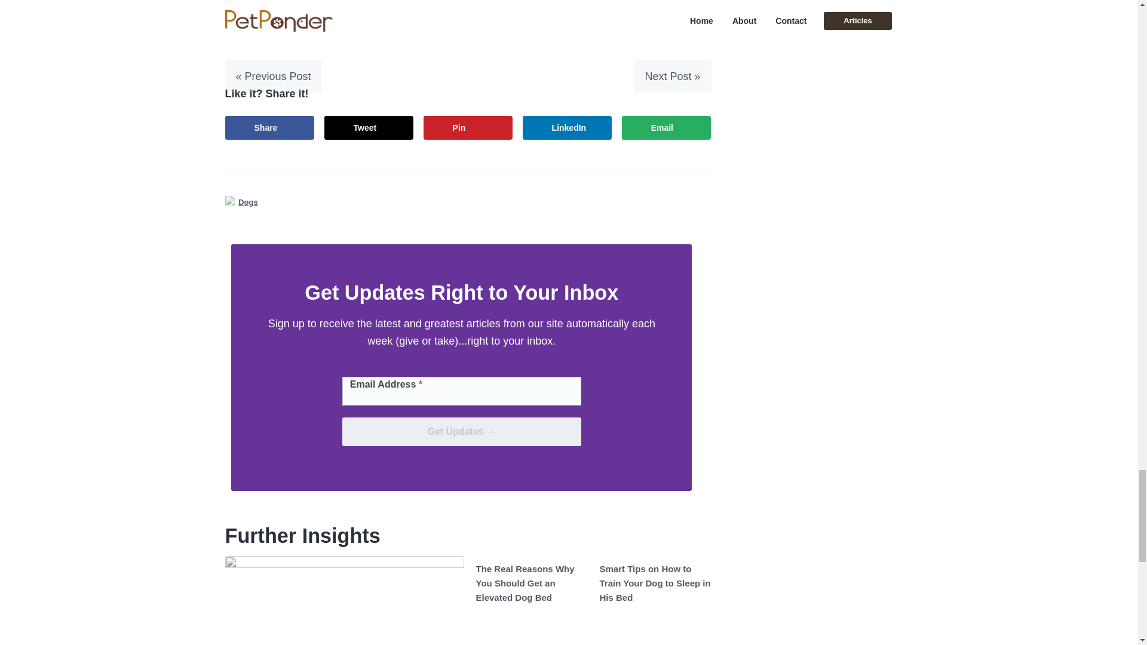 The image size is (1147, 645). What do you see at coordinates (568, 128) in the screenshot?
I see `Share on LinkedIn` at bounding box center [568, 128].